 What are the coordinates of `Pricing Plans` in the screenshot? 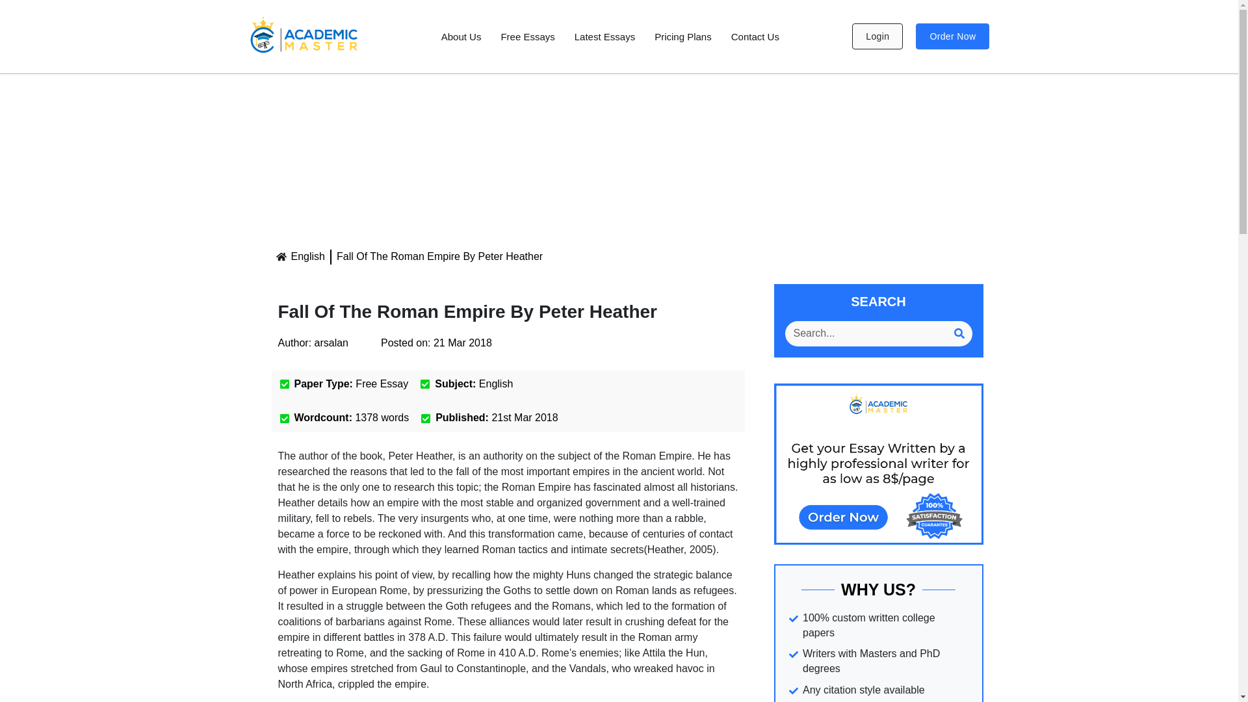 It's located at (682, 36).